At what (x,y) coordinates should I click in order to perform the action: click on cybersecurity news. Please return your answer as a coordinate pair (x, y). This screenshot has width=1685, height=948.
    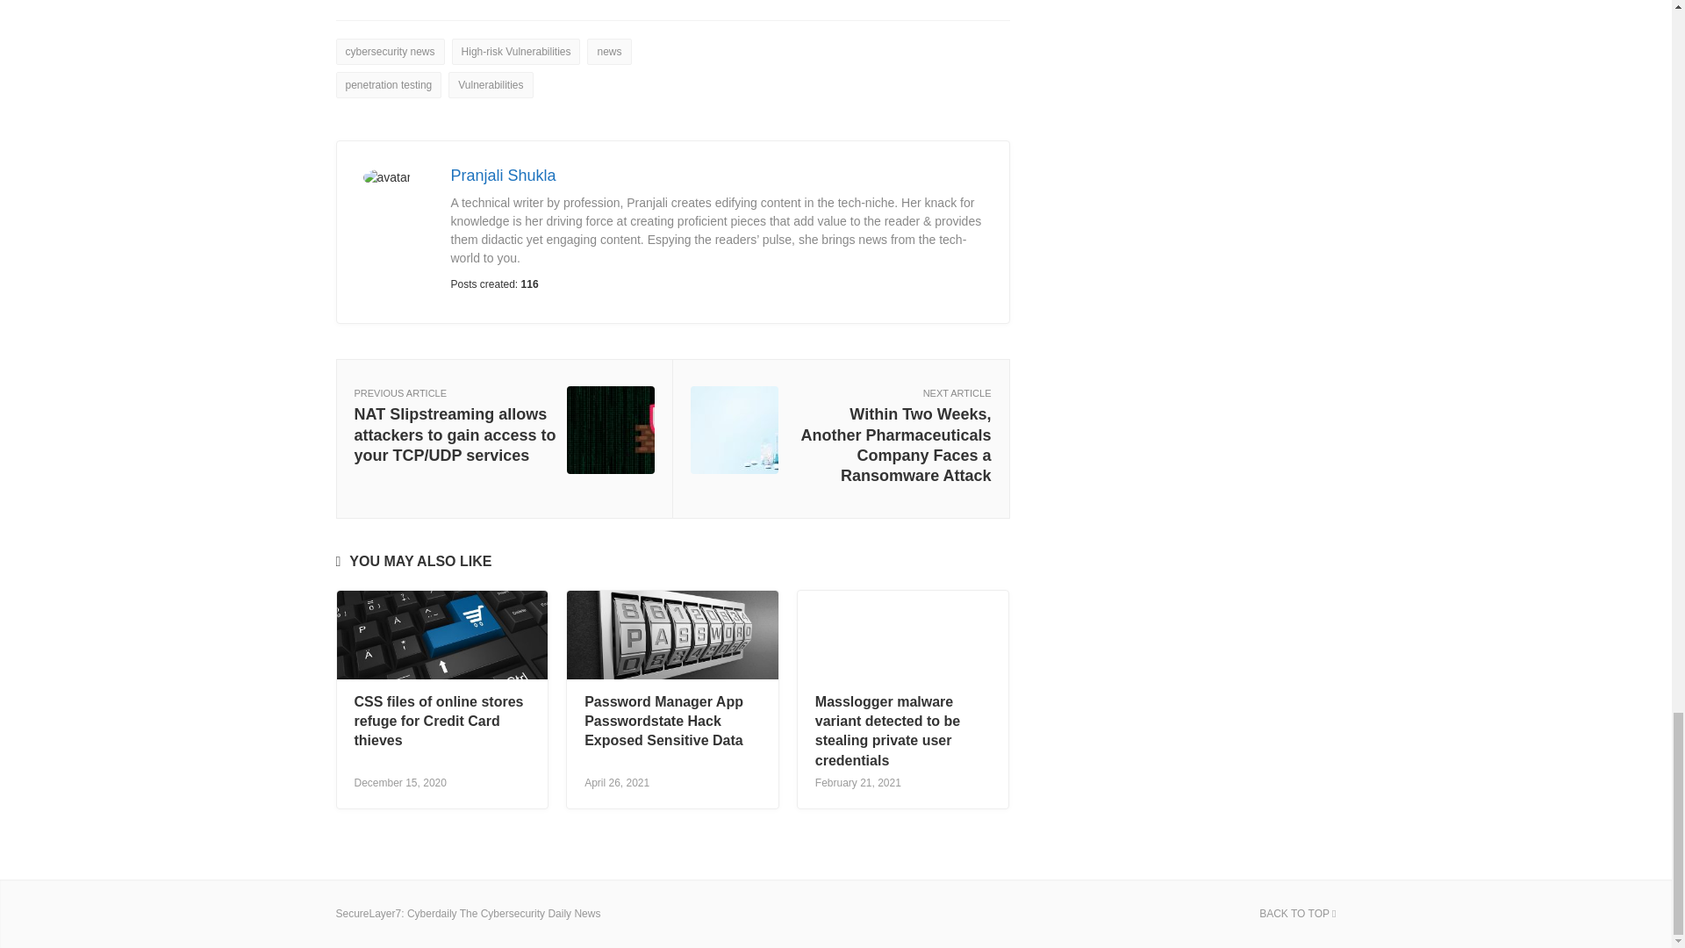
    Looking at the image, I should click on (390, 52).